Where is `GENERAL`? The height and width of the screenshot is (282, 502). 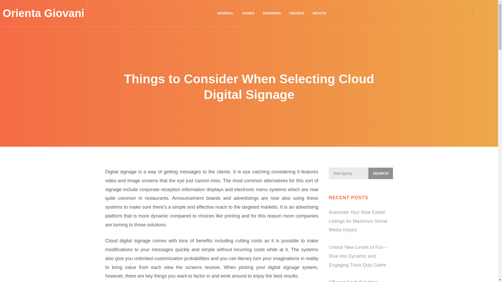
GENERAL is located at coordinates (225, 13).